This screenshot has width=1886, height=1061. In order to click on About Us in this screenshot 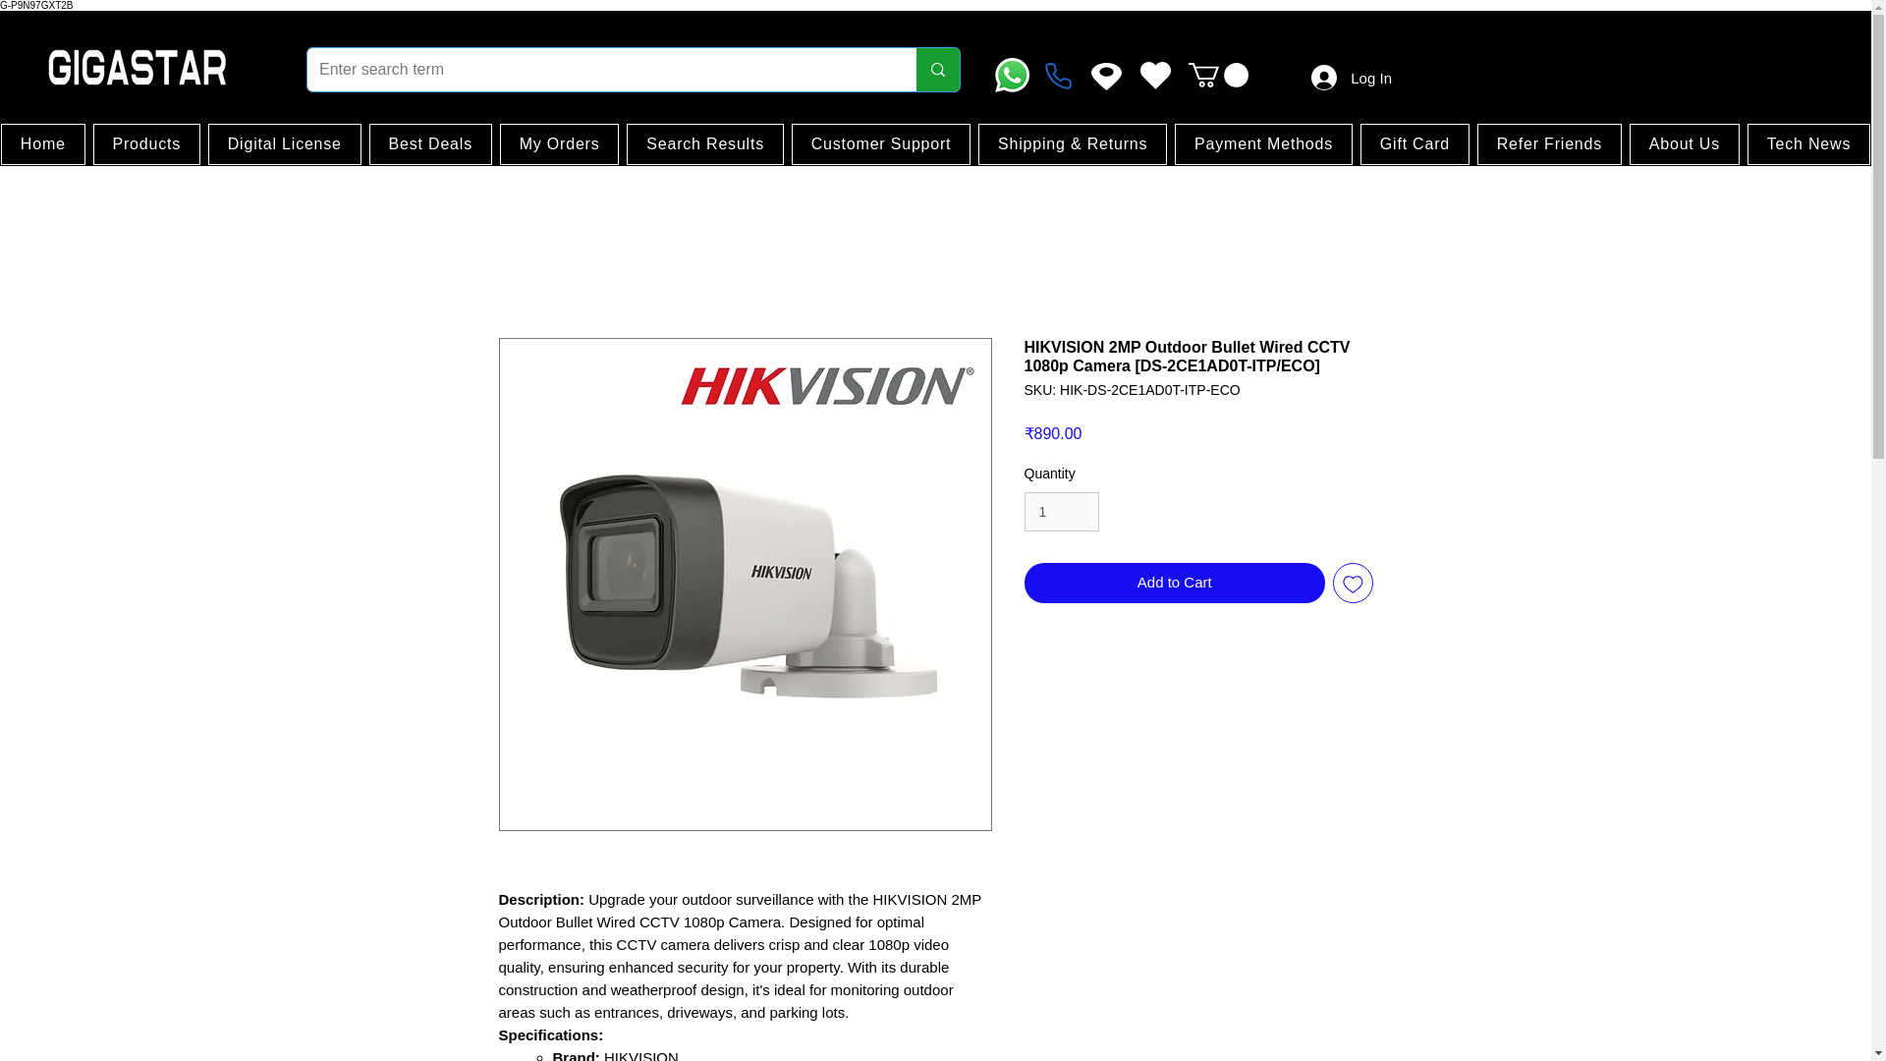, I will do `click(1684, 144)`.